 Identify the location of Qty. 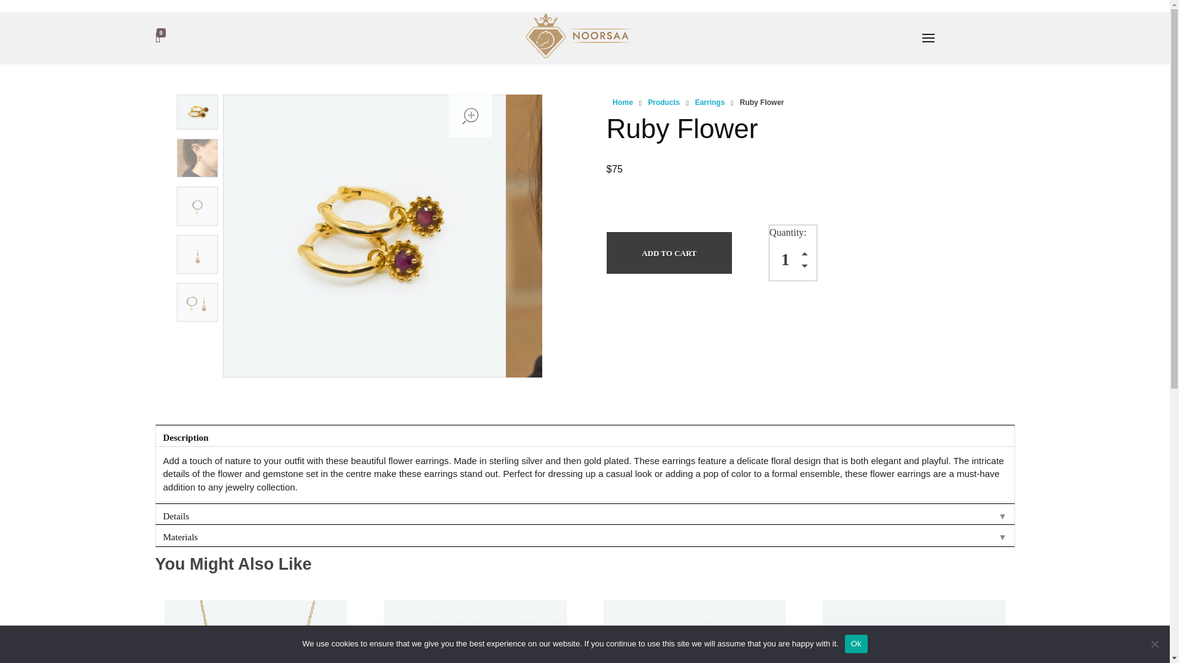
(793, 260).